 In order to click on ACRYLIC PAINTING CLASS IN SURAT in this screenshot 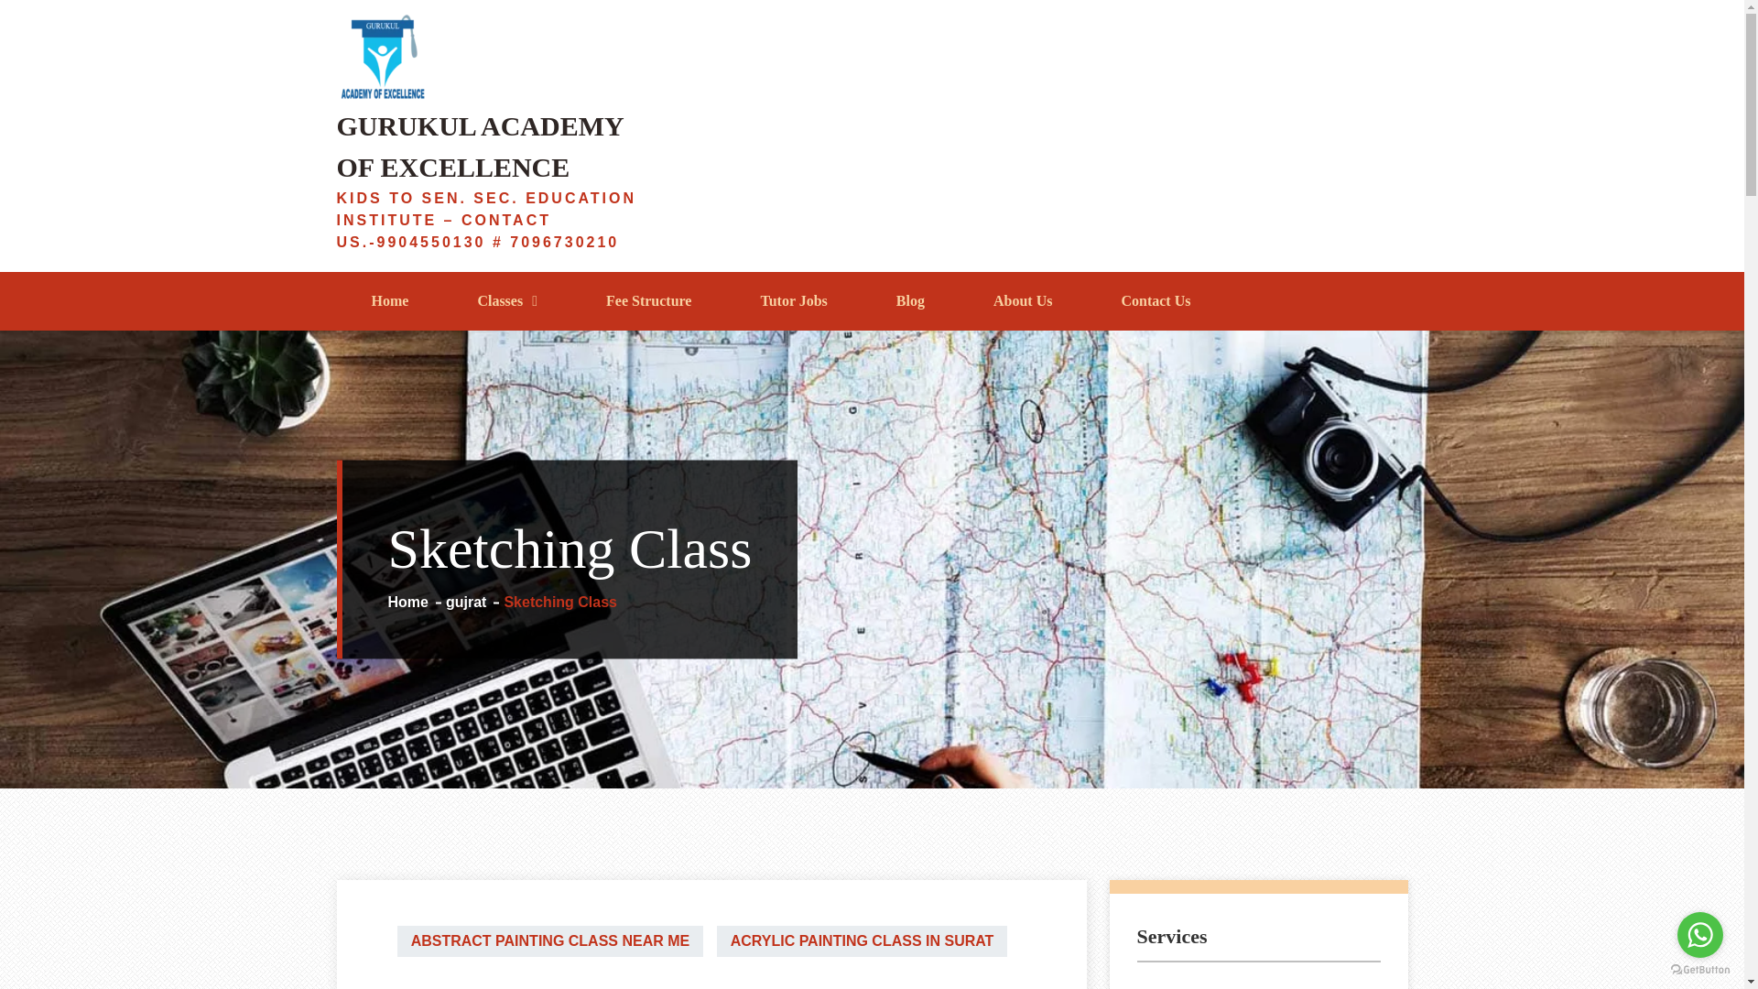, I will do `click(863, 941)`.